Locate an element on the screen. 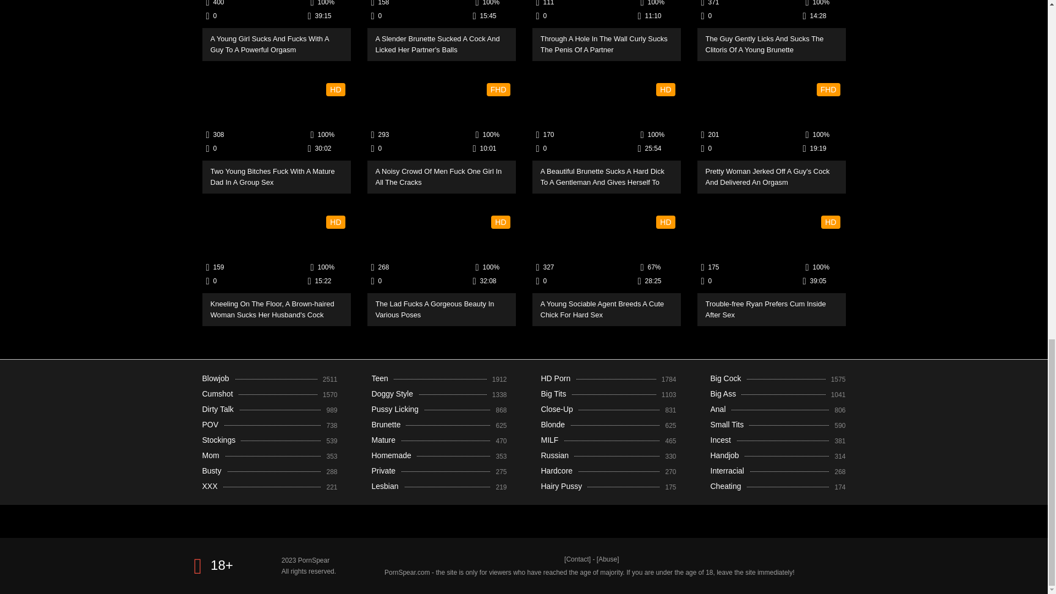  A Young Girl Sucks And Fucks With A Guy To A Powerful Orgasm is located at coordinates (276, 15).